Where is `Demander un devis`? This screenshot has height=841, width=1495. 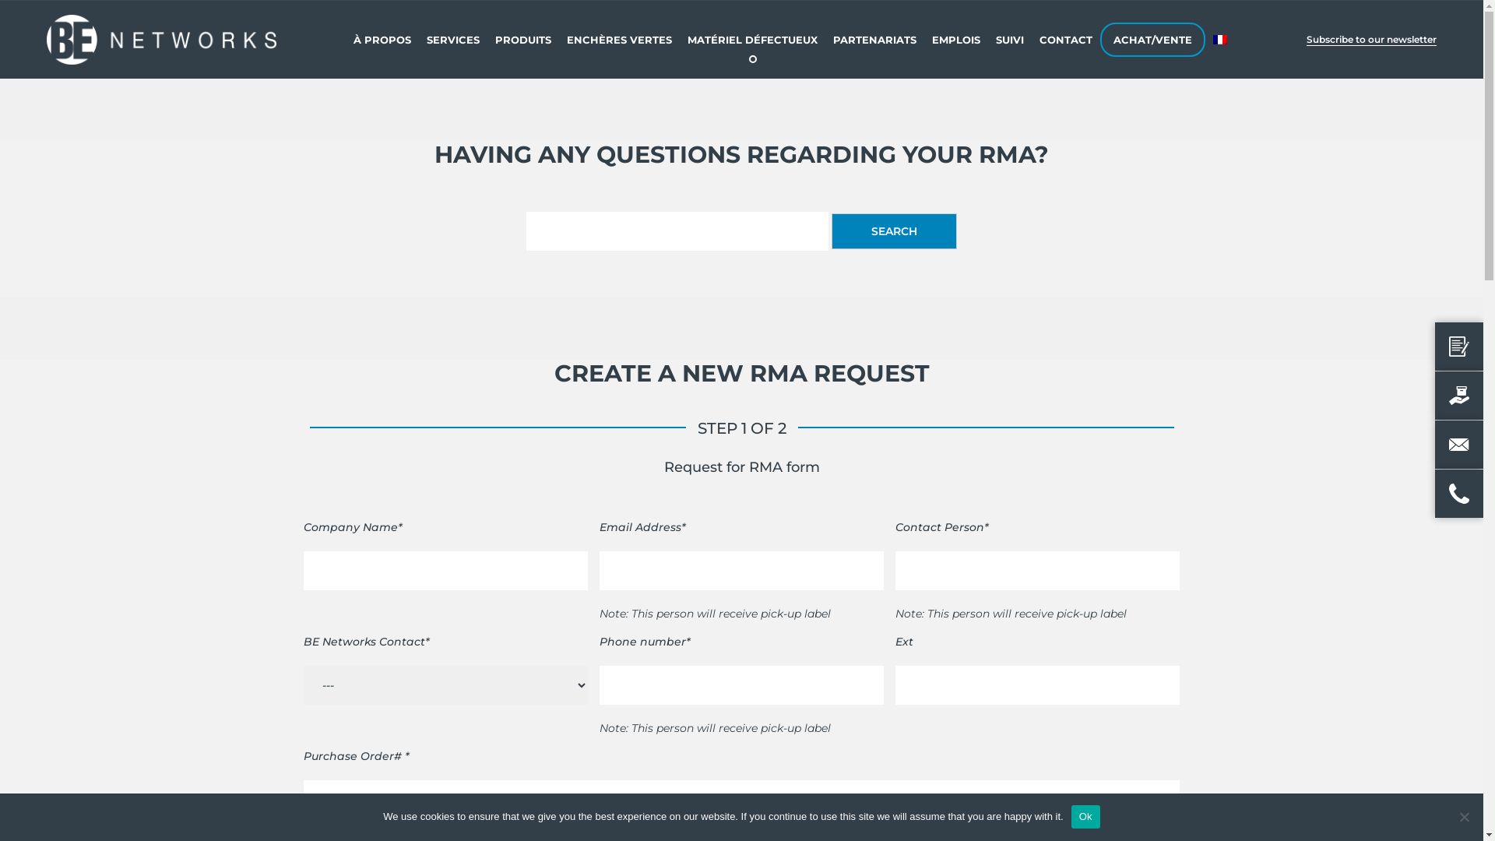 Demander un devis is located at coordinates (1459, 347).